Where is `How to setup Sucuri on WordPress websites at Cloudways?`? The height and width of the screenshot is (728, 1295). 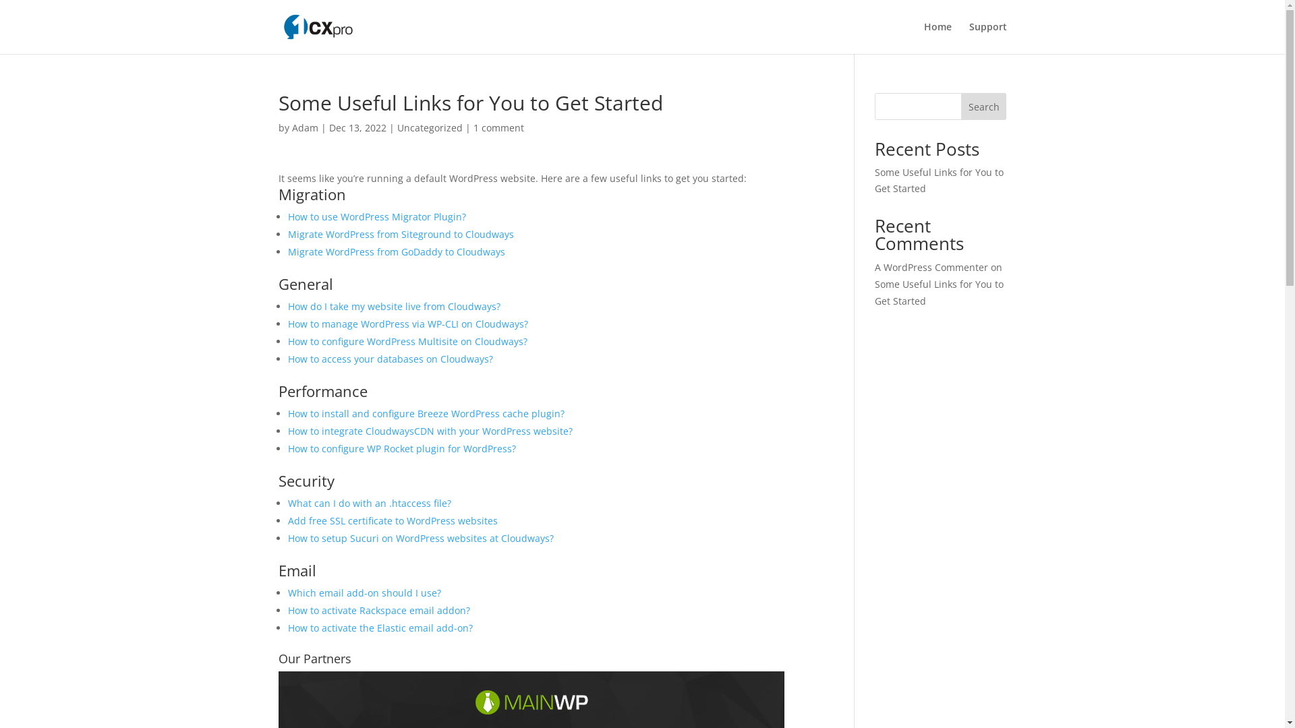 How to setup Sucuri on WordPress websites at Cloudways? is located at coordinates (420, 538).